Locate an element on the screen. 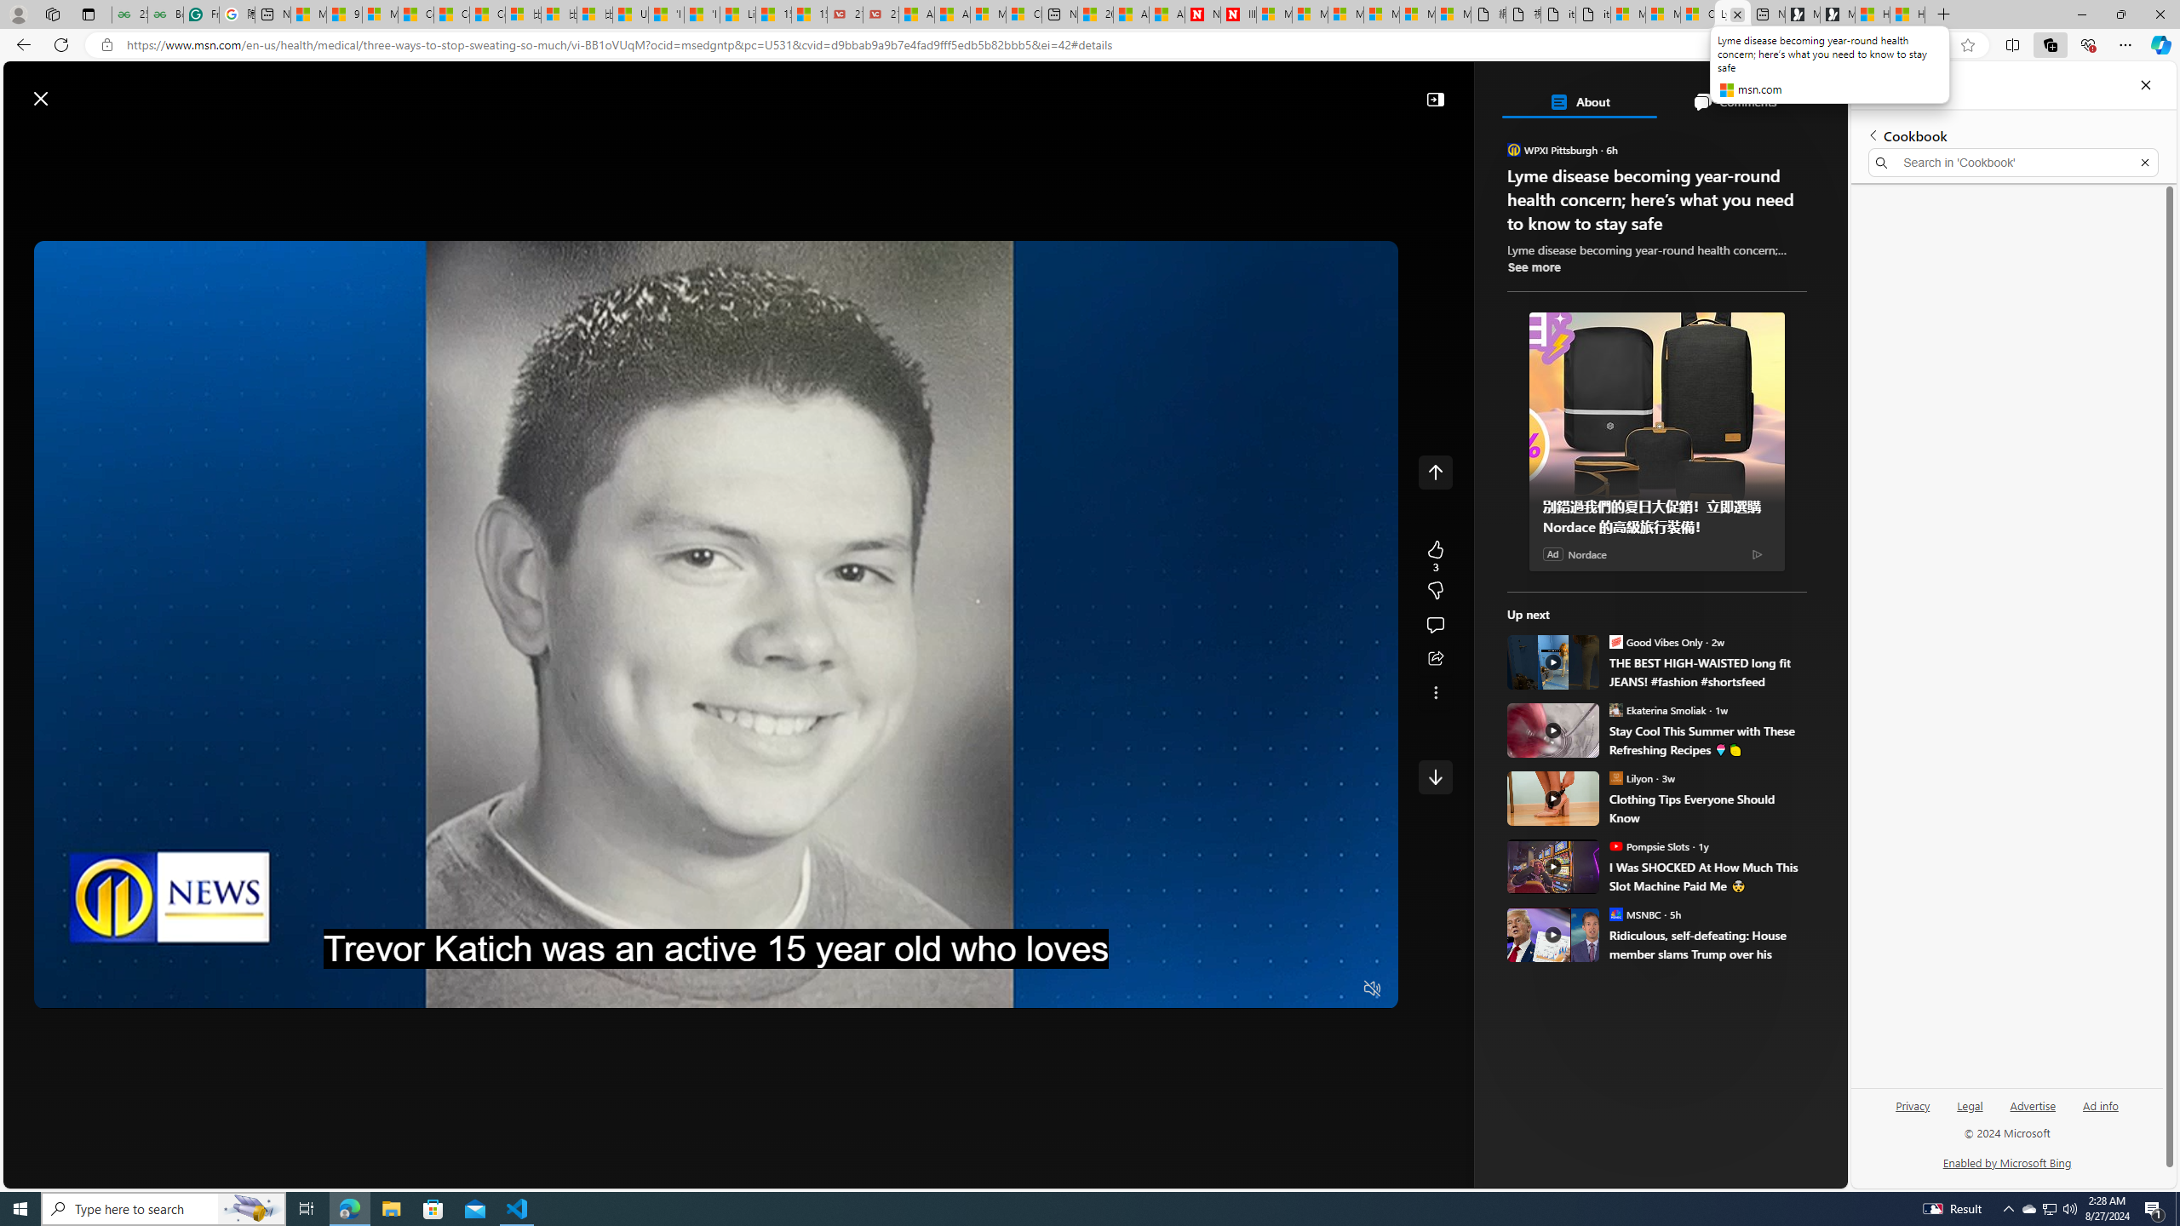 This screenshot has width=2180, height=1226. 20 Ways to Boost Your Protein Intake at Every Meal is located at coordinates (1095, 14).